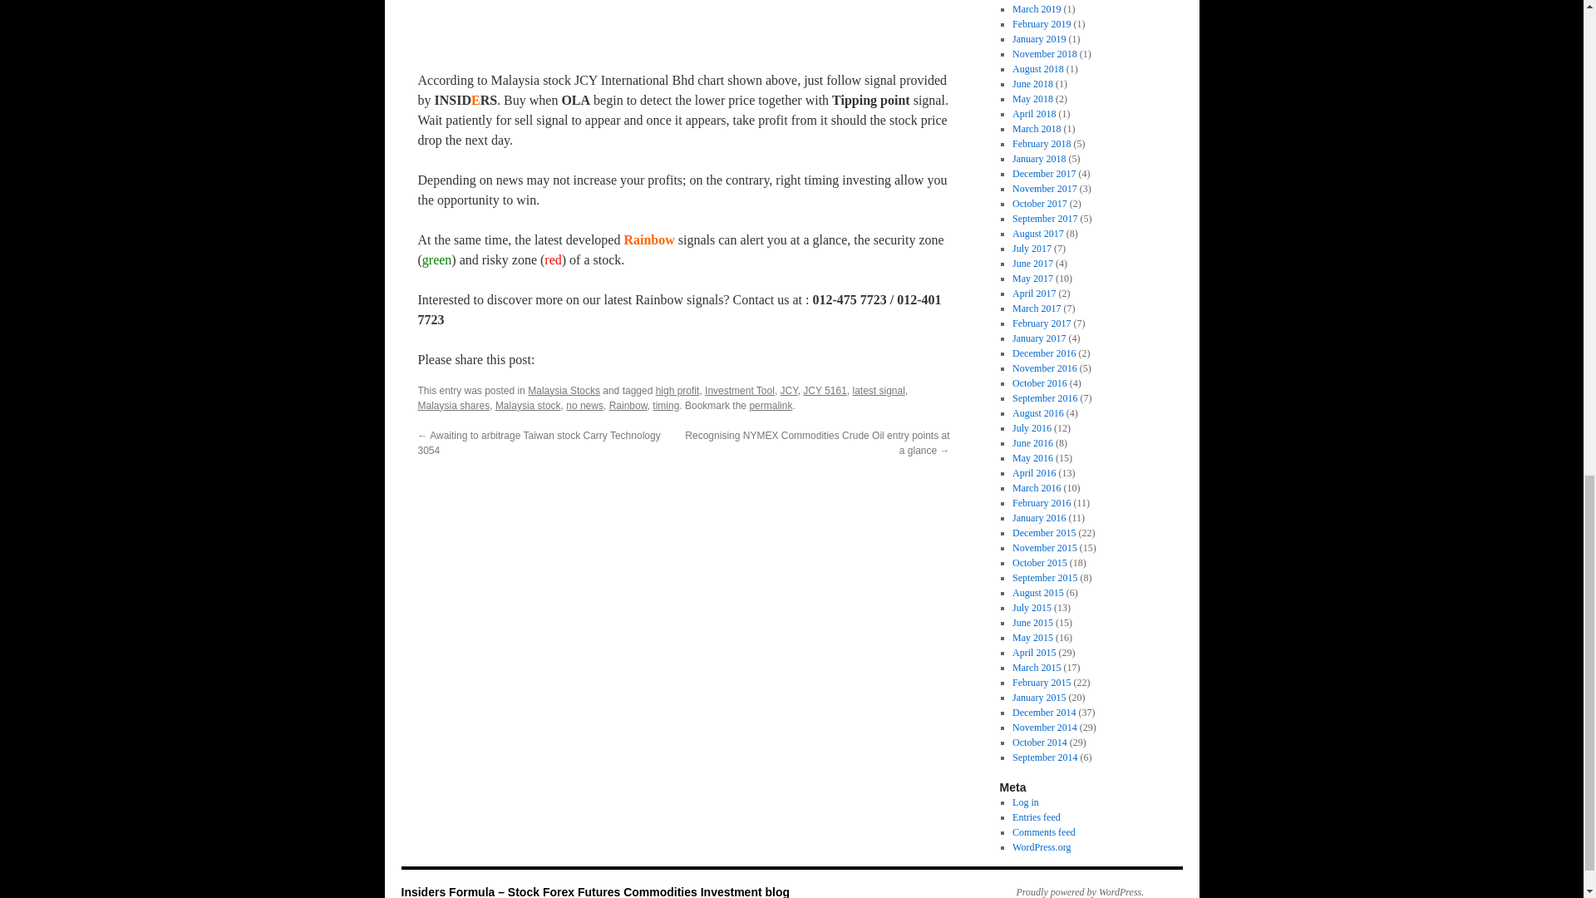  I want to click on Rainbow, so click(628, 405).